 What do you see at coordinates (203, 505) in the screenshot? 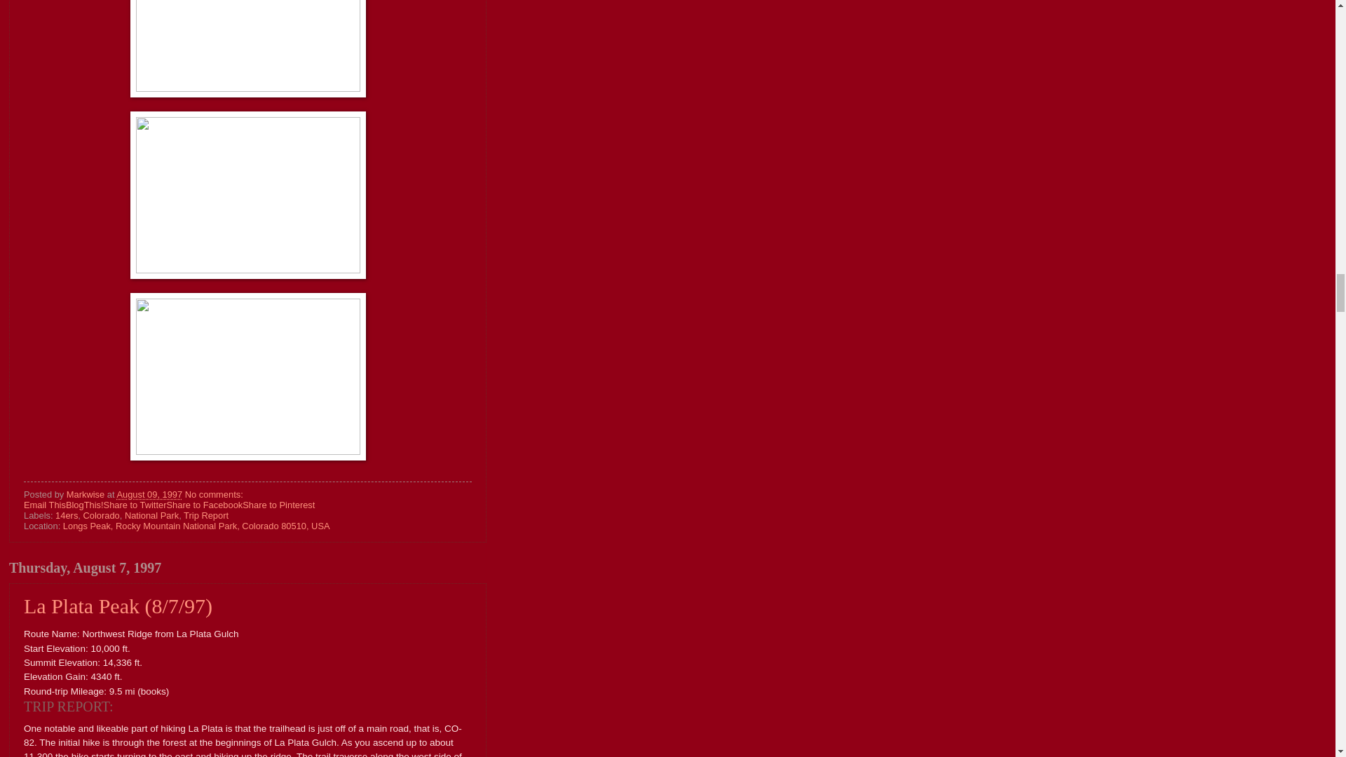
I see `Share to Facebook` at bounding box center [203, 505].